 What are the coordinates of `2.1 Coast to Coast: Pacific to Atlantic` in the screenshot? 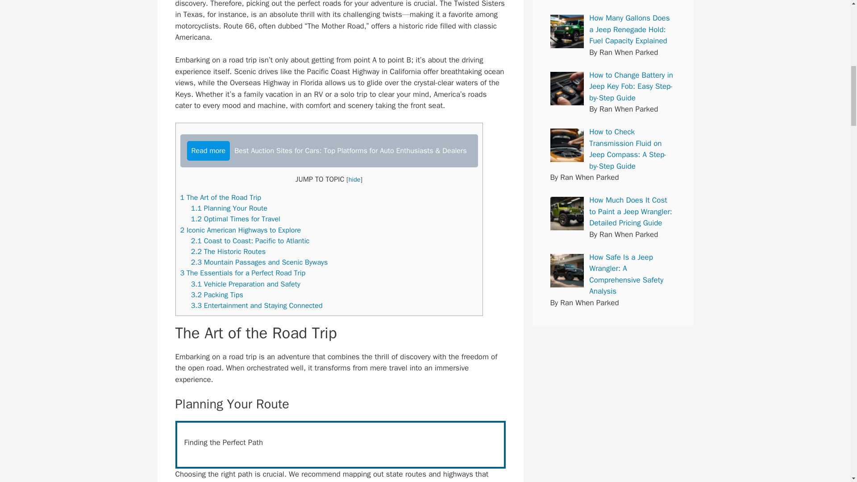 It's located at (250, 241).